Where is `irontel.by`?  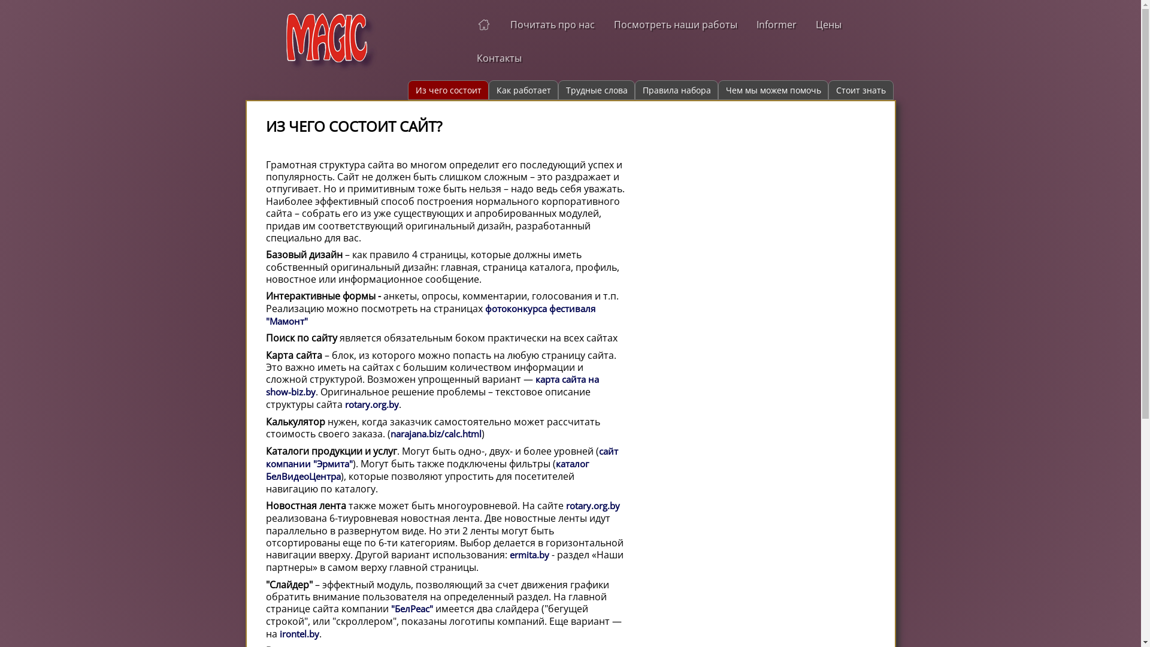 irontel.by is located at coordinates (299, 634).